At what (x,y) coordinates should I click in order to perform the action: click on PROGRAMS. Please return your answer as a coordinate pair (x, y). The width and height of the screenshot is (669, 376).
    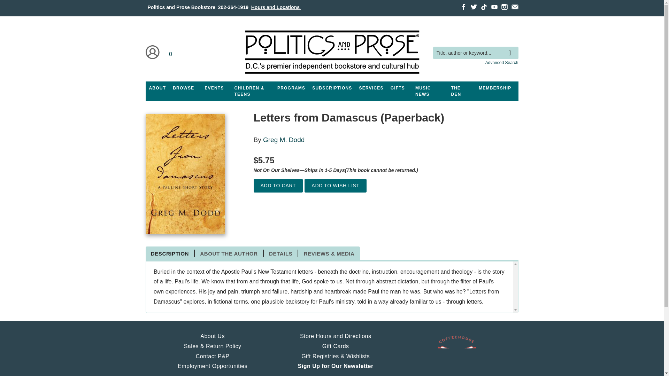
    Looking at the image, I should click on (291, 88).